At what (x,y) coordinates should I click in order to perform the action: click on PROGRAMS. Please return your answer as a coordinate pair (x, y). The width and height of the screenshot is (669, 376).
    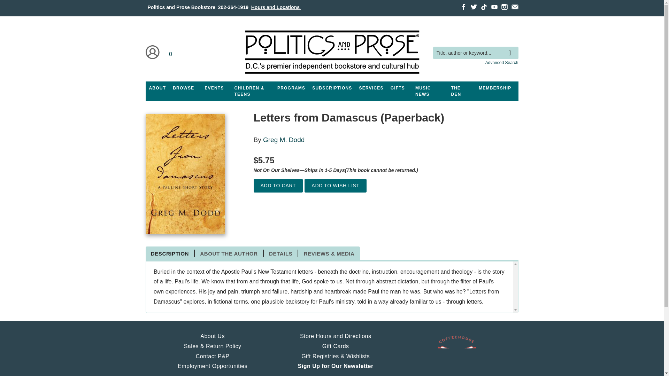
    Looking at the image, I should click on (291, 88).